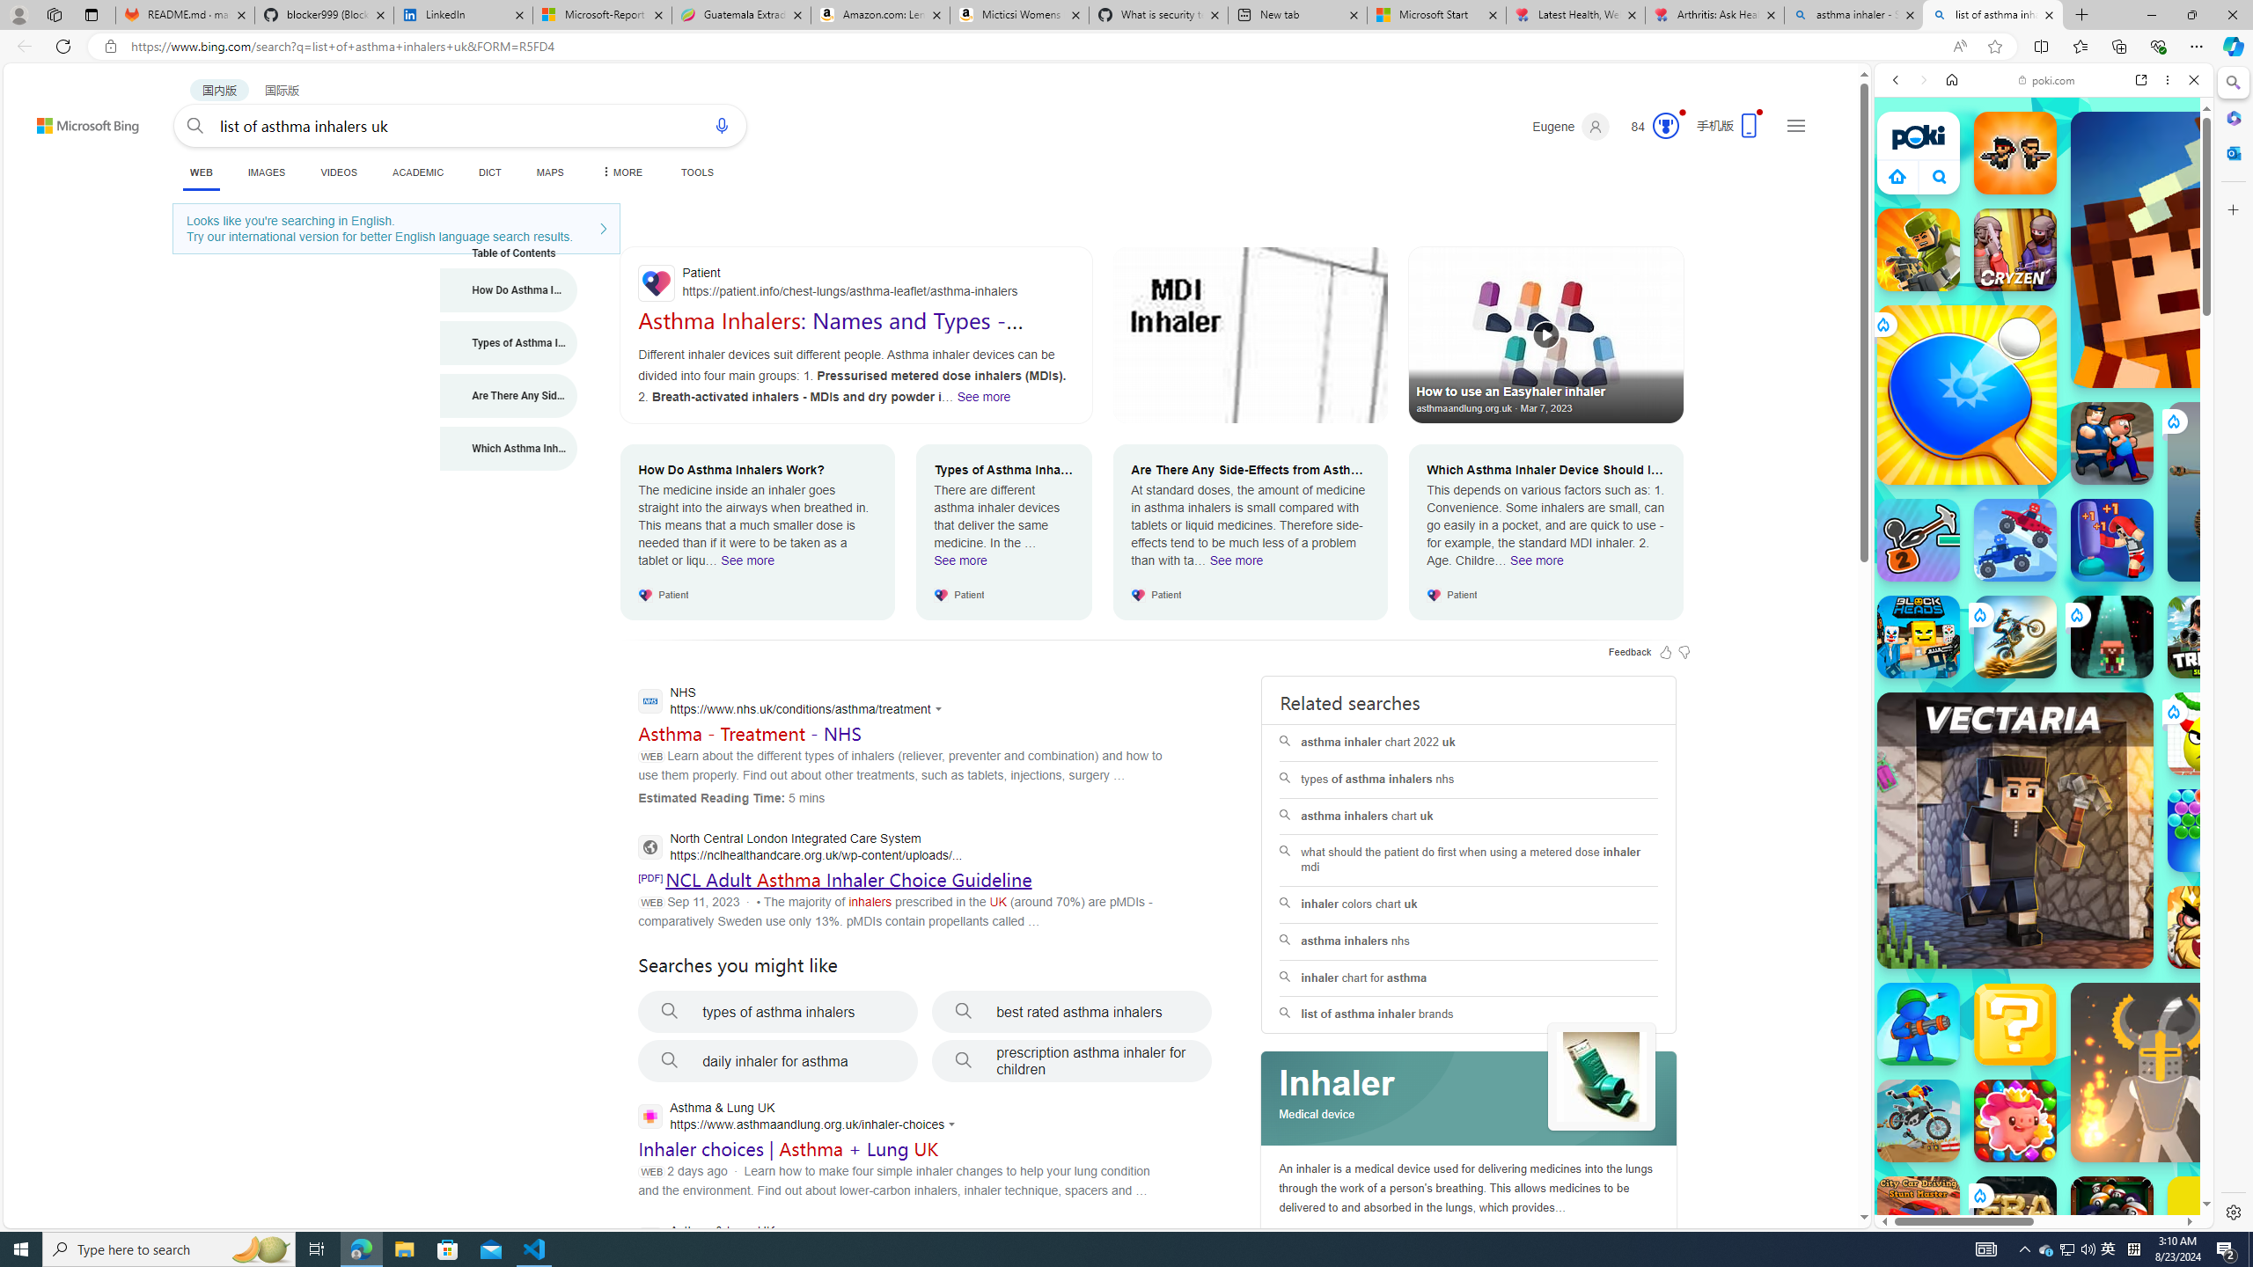  I want to click on Battle Wheels Battle Wheels, so click(2015, 540).